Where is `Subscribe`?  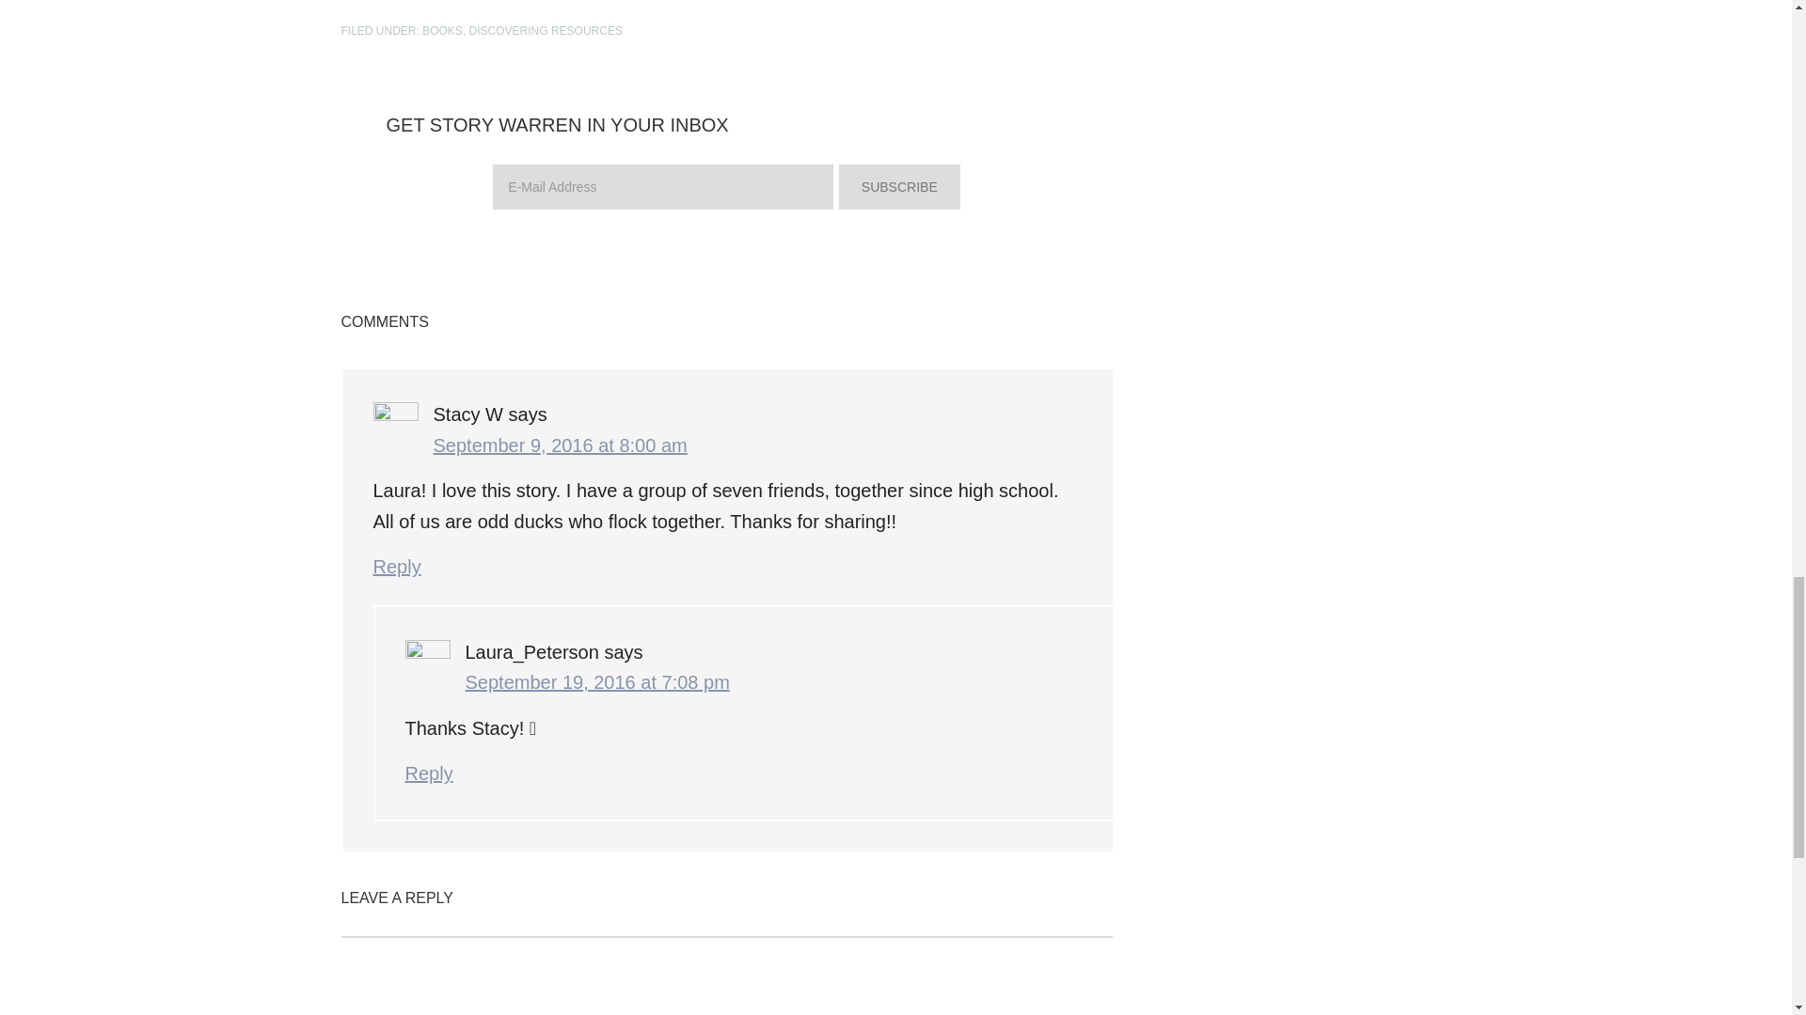
Subscribe is located at coordinates (899, 186).